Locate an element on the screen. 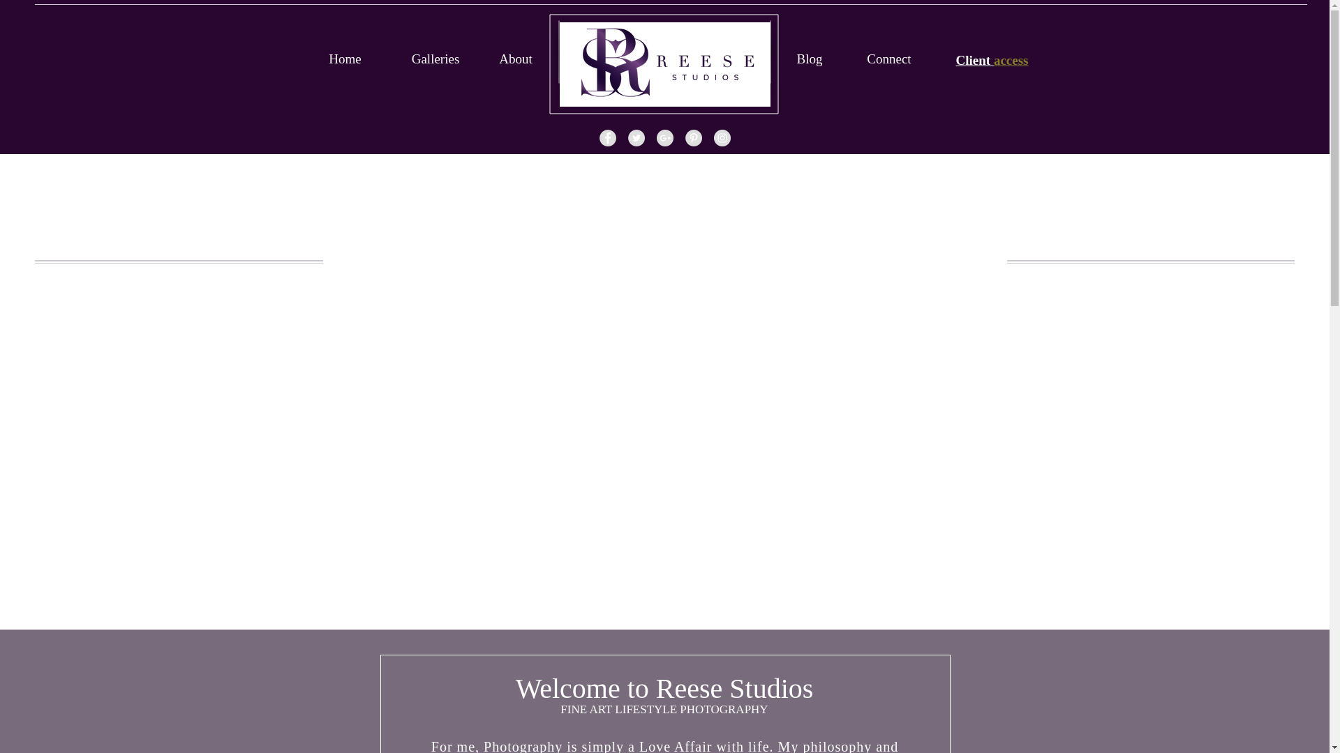 This screenshot has height=753, width=1340. Blog is located at coordinates (810, 59).